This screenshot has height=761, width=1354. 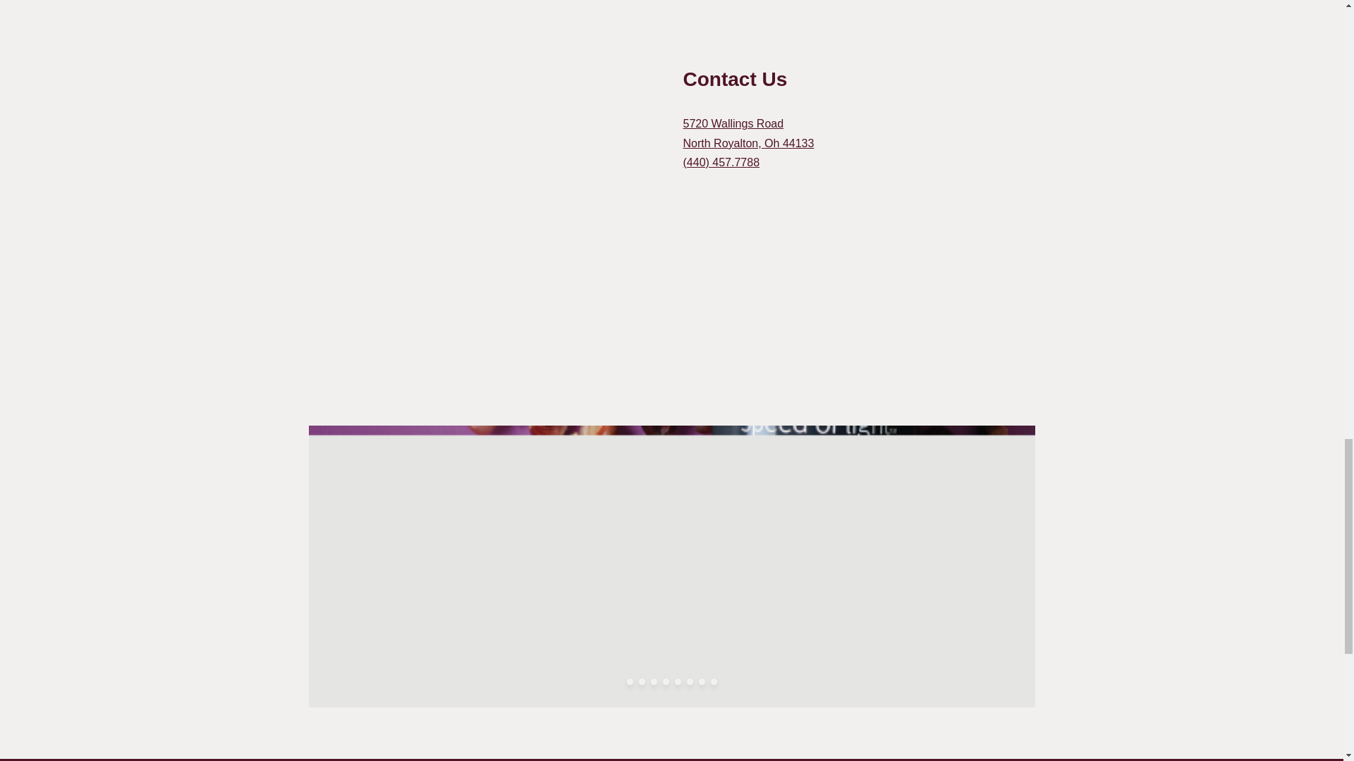 I want to click on Google Map, so click(x=748, y=132).